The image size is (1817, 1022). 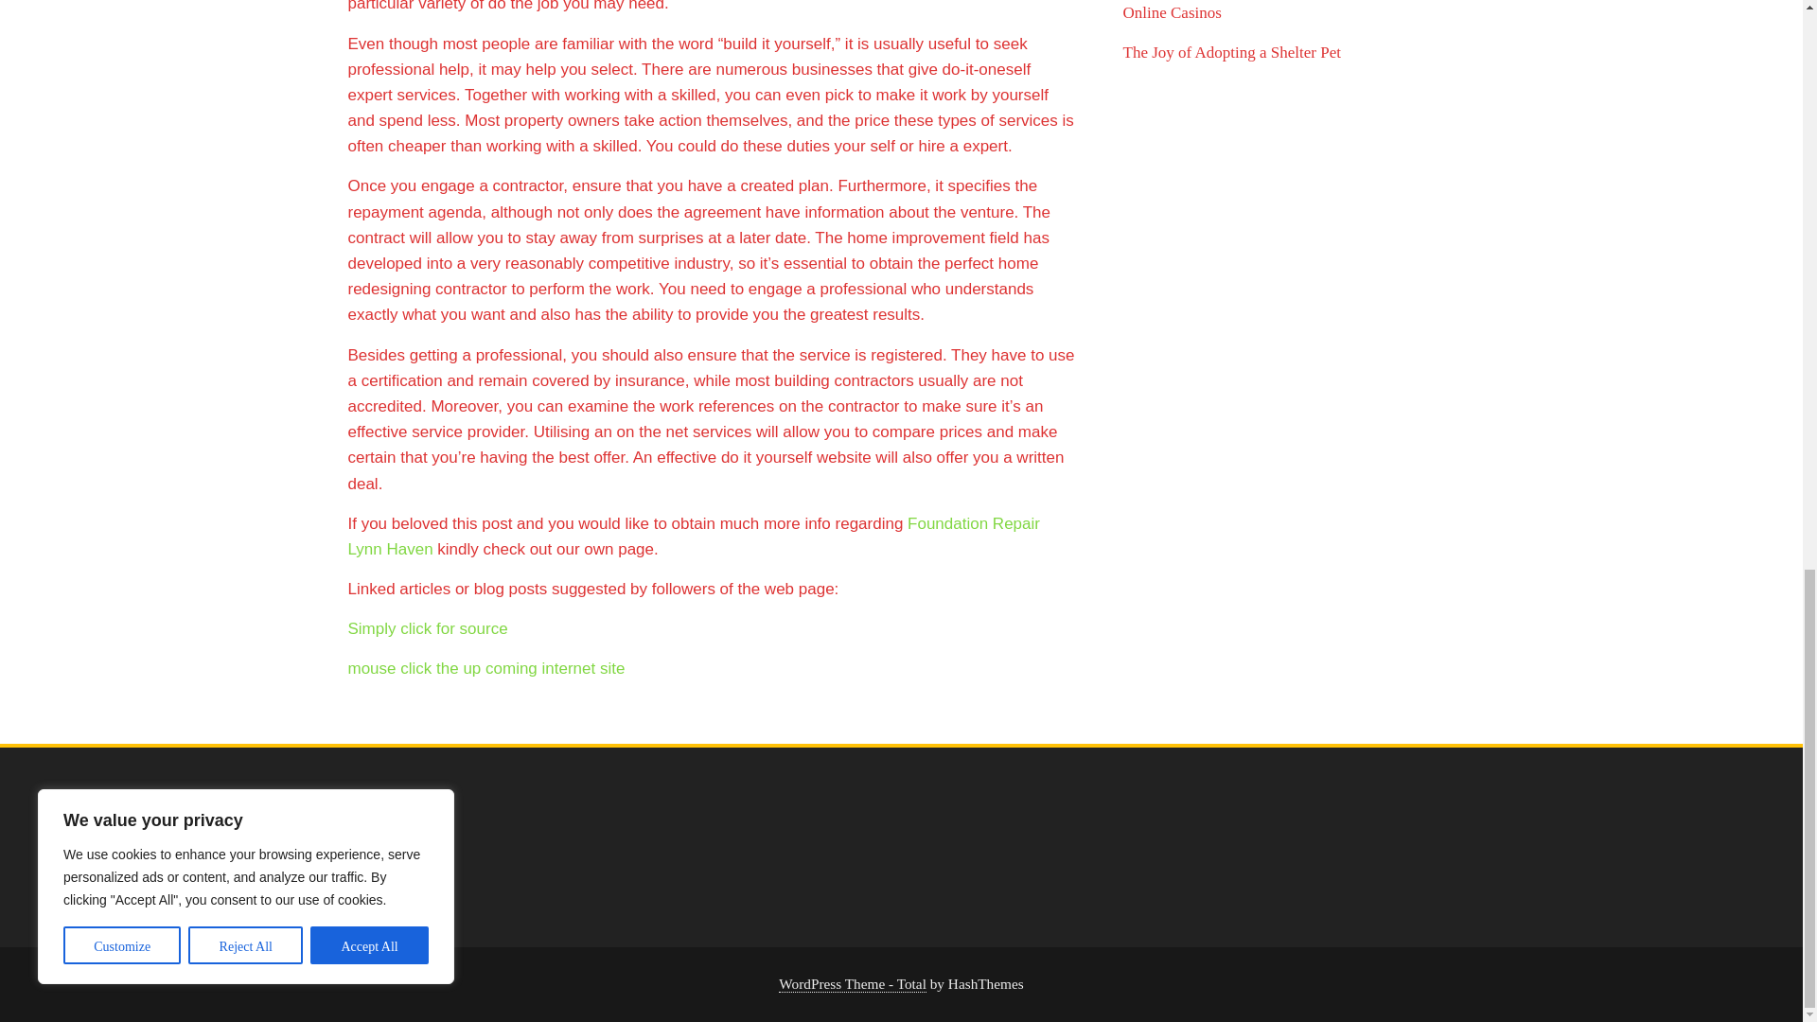 What do you see at coordinates (486, 668) in the screenshot?
I see `mouse click the up coming internet site` at bounding box center [486, 668].